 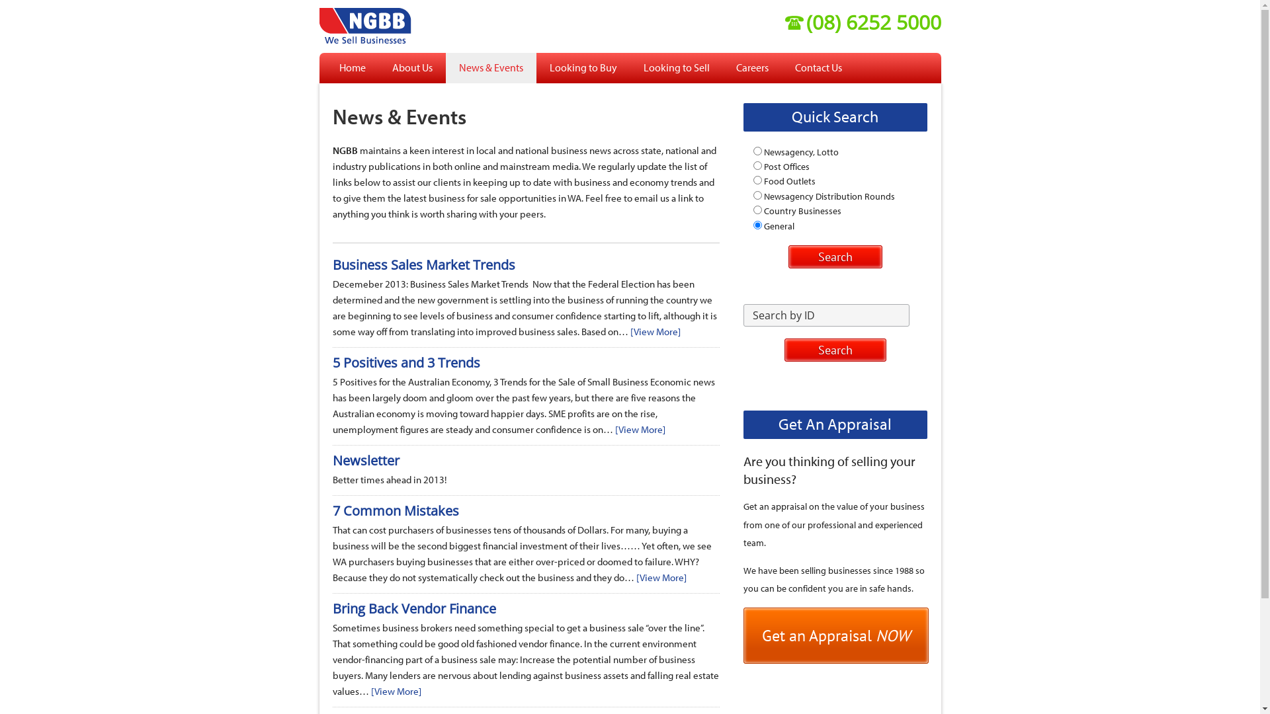 I want to click on [View More], so click(x=661, y=577).